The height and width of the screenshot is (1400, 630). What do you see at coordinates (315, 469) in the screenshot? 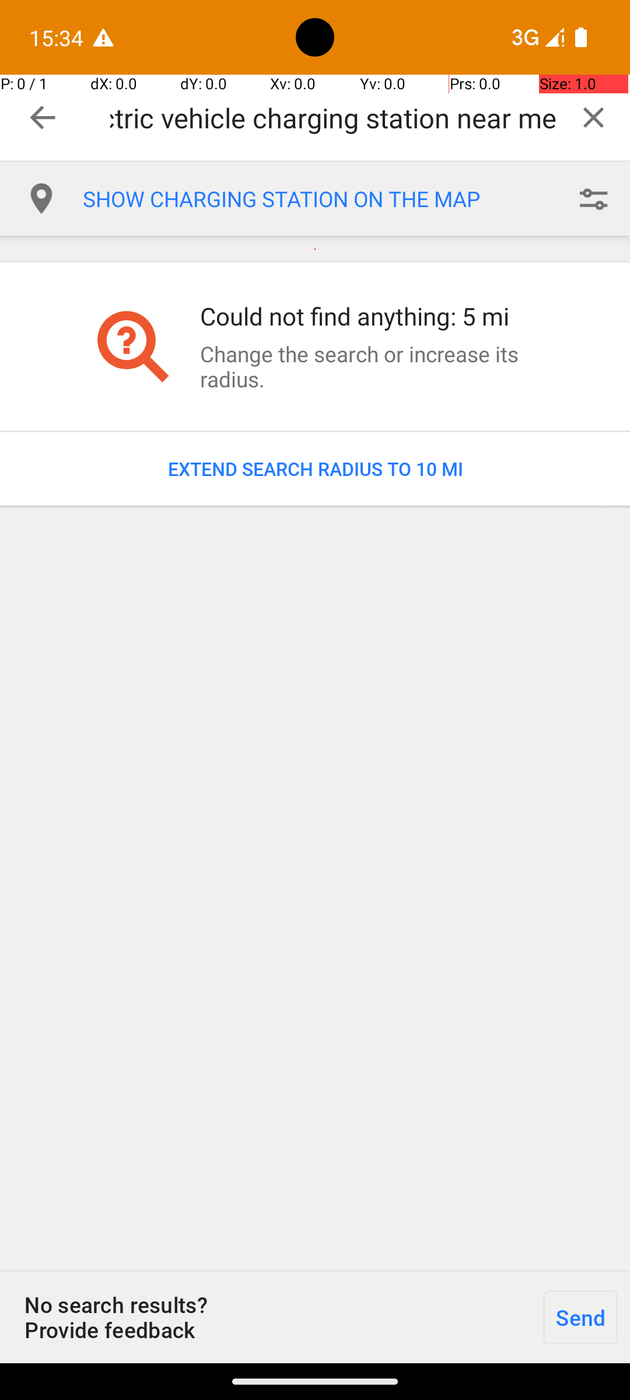
I see `EXTEND SEARCH RADIUS TO 10 MI` at bounding box center [315, 469].